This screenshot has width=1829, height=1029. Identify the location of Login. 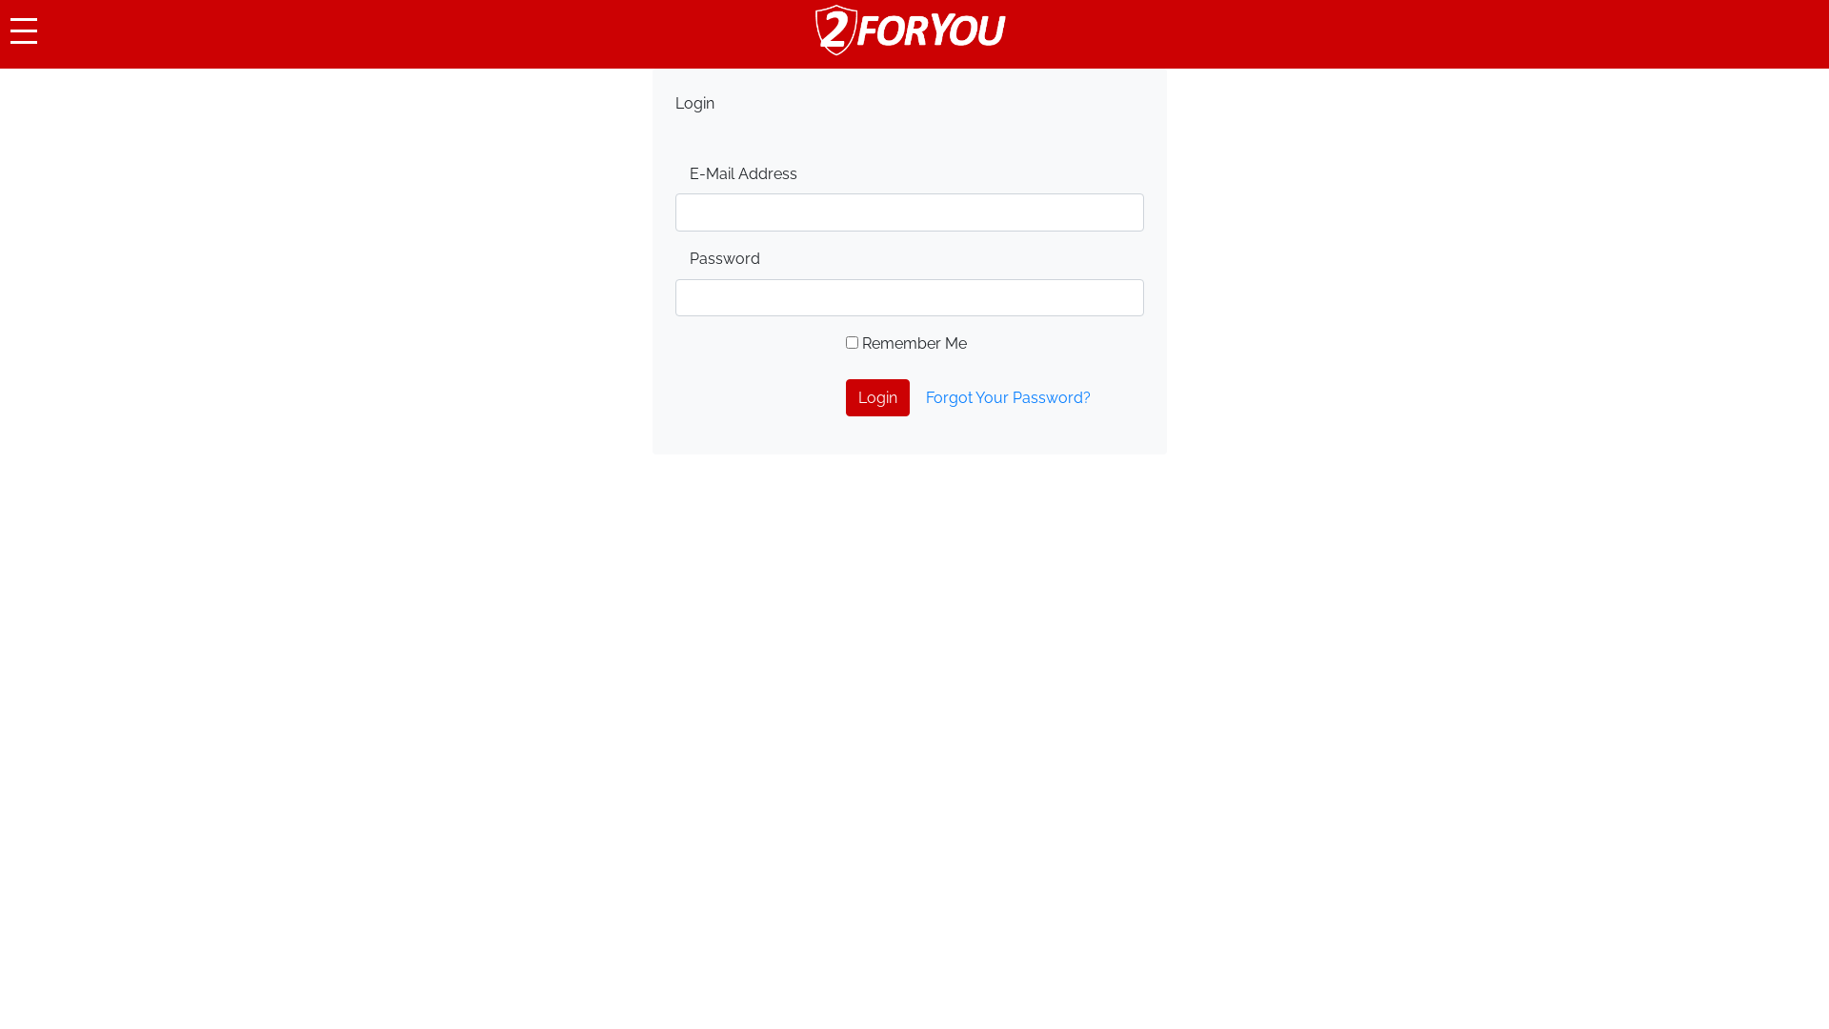
(878, 398).